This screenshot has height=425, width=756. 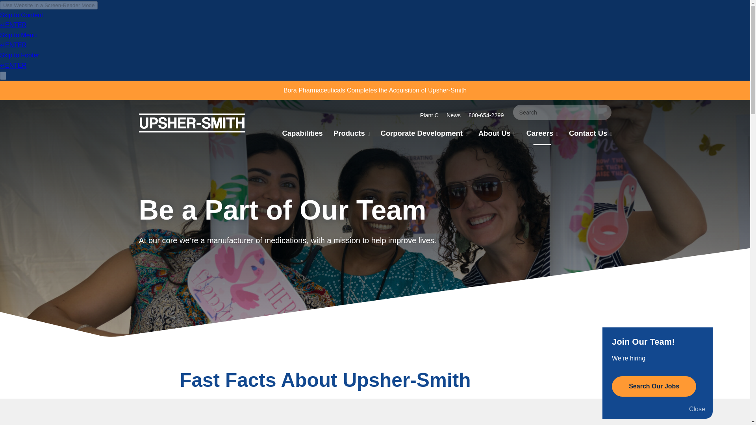 I want to click on Corporate Development, so click(x=424, y=134).